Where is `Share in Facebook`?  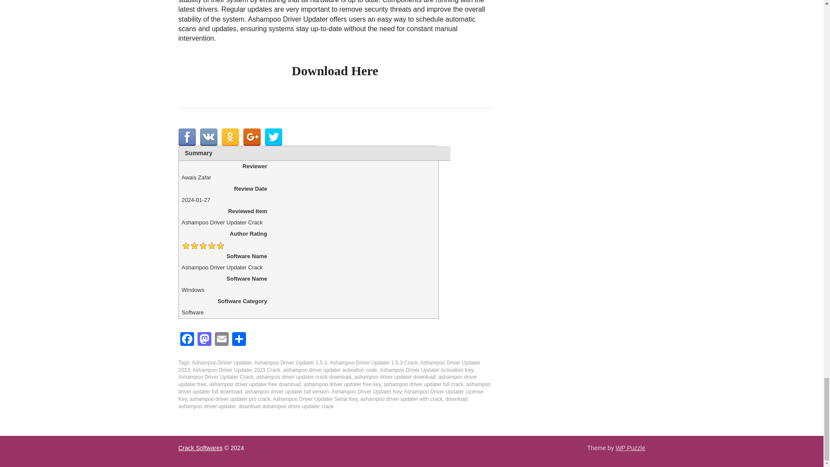
Share in Facebook is located at coordinates (187, 137).